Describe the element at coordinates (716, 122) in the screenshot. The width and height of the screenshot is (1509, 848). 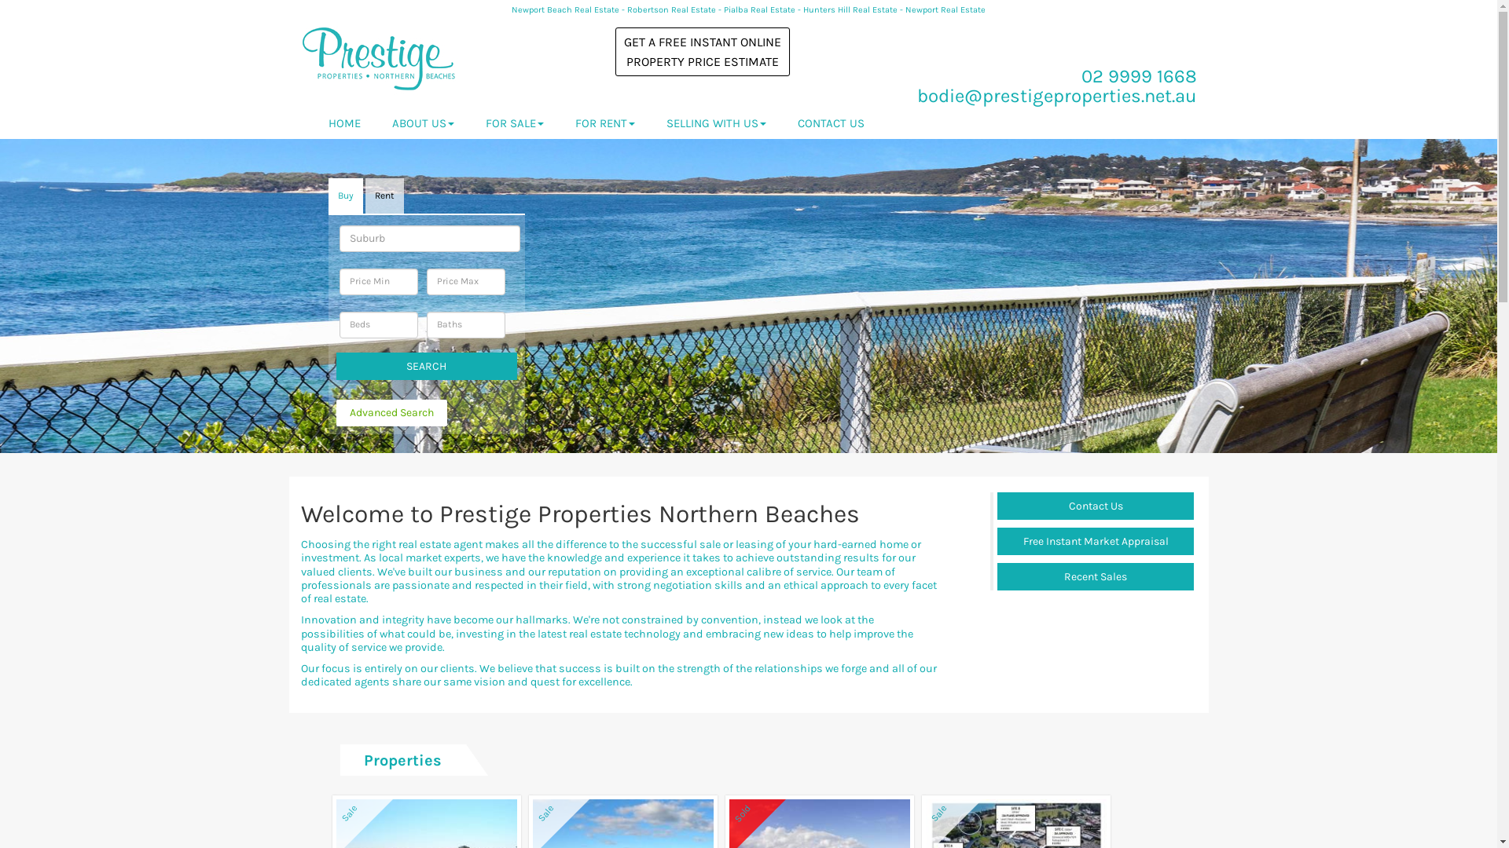
I see `SELLING WITH US` at that location.